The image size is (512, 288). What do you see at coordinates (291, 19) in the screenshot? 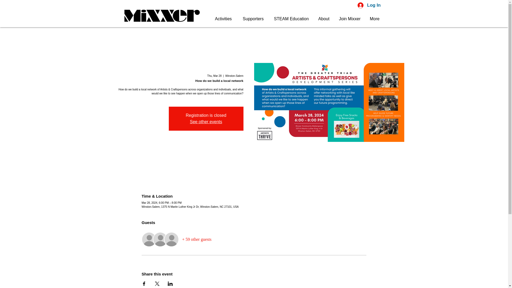
I see `STEAM Education` at bounding box center [291, 19].